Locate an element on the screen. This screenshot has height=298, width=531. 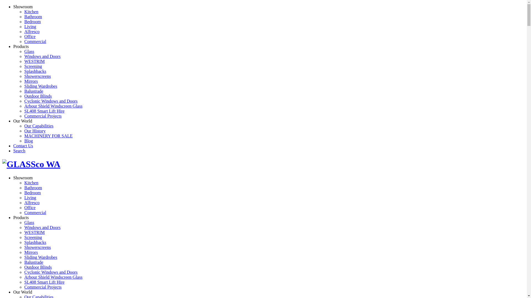
Windows and Doors is located at coordinates (43, 56).